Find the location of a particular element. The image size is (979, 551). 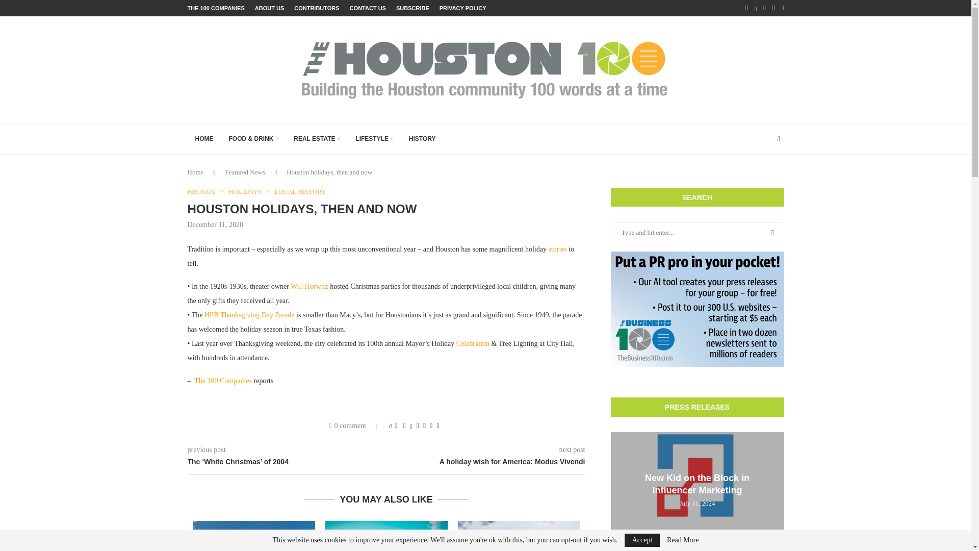

PRIVACY POLICY is located at coordinates (463, 8).